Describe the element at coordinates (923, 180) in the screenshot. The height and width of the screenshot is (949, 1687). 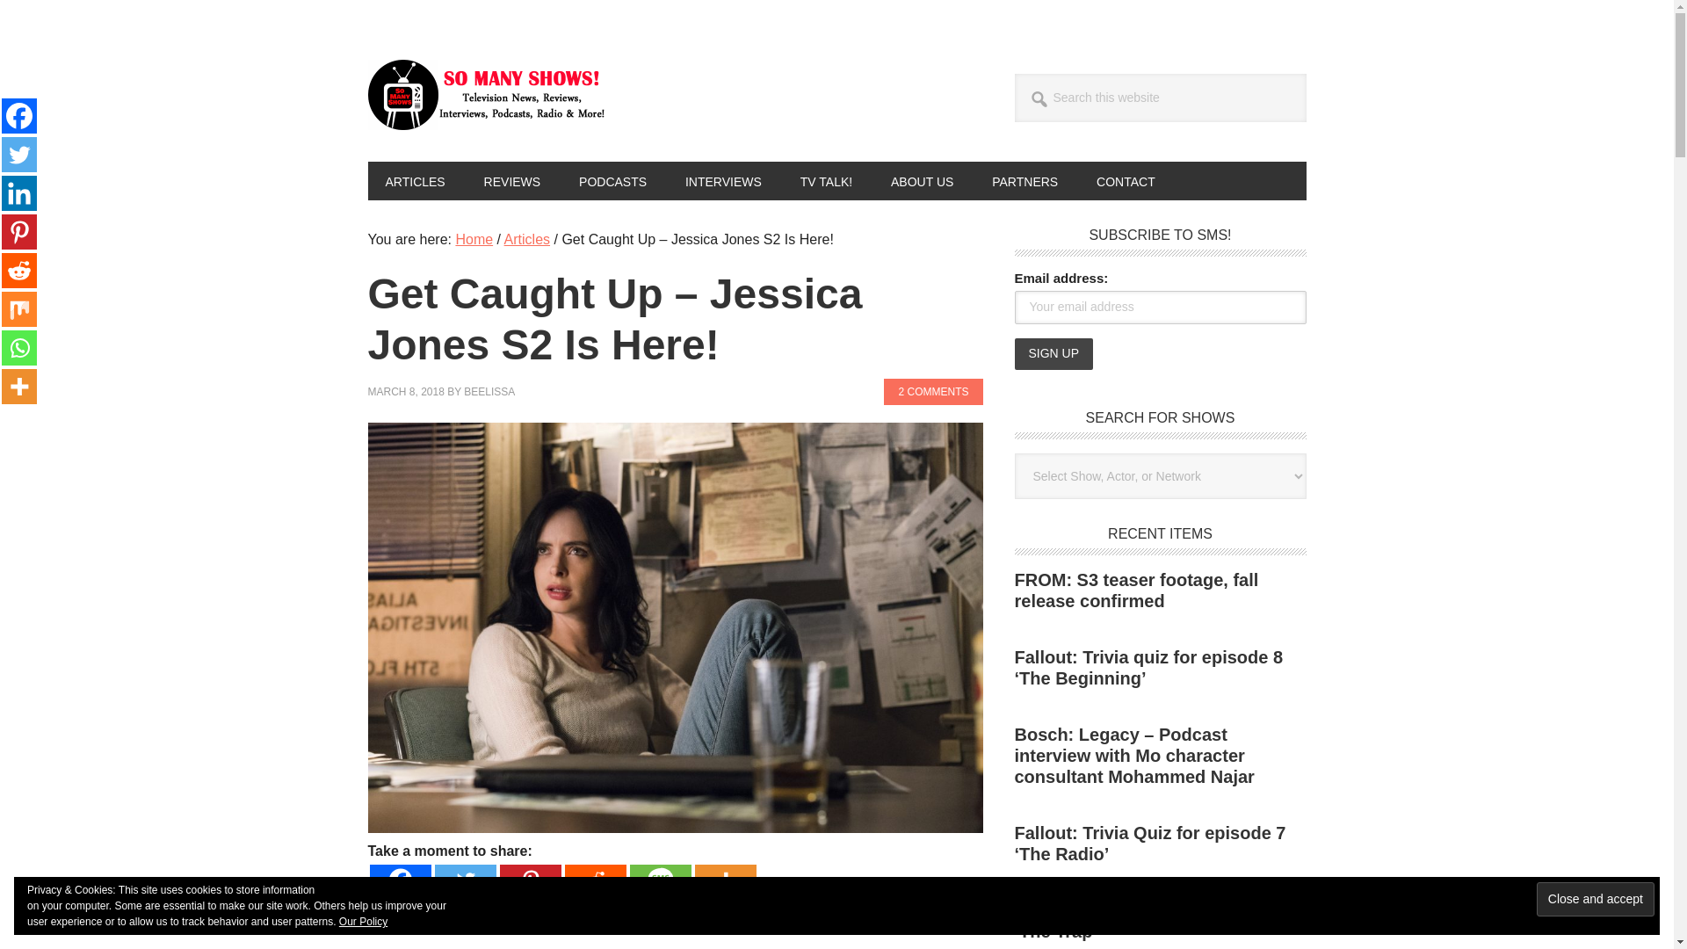
I see `ABOUT US` at that location.